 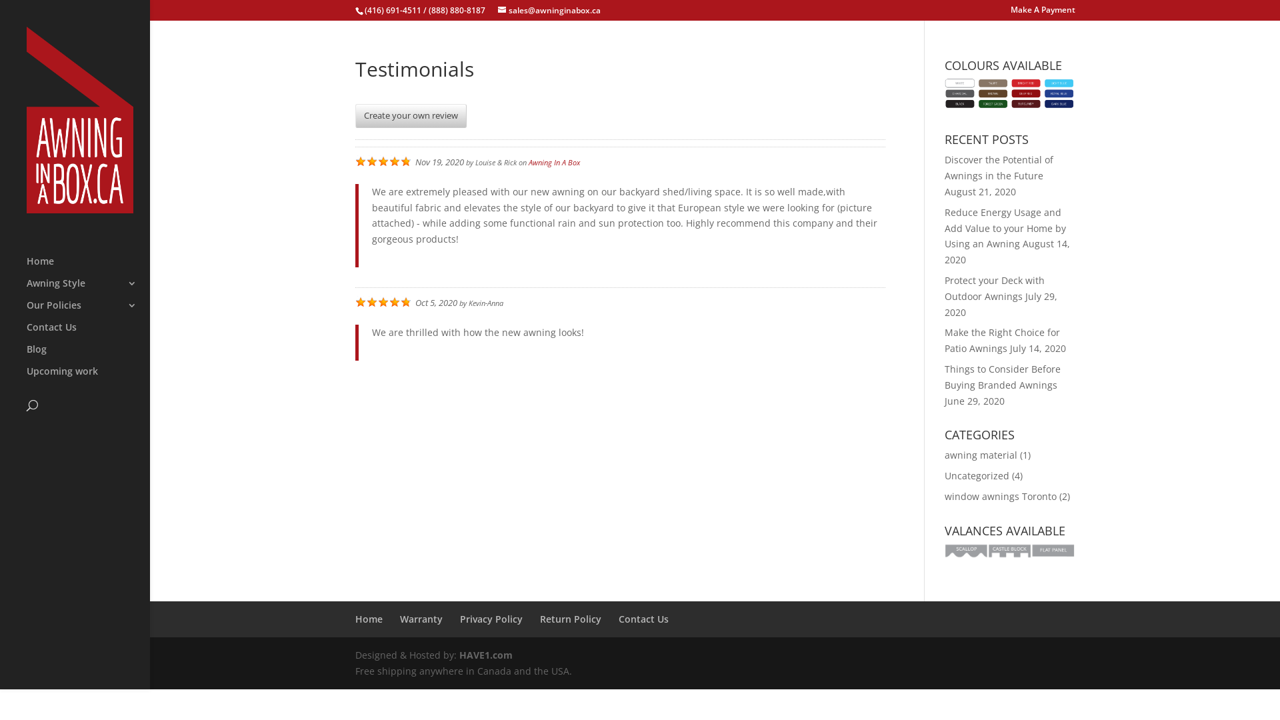 I want to click on (888) 880-8187, so click(x=456, y=11).